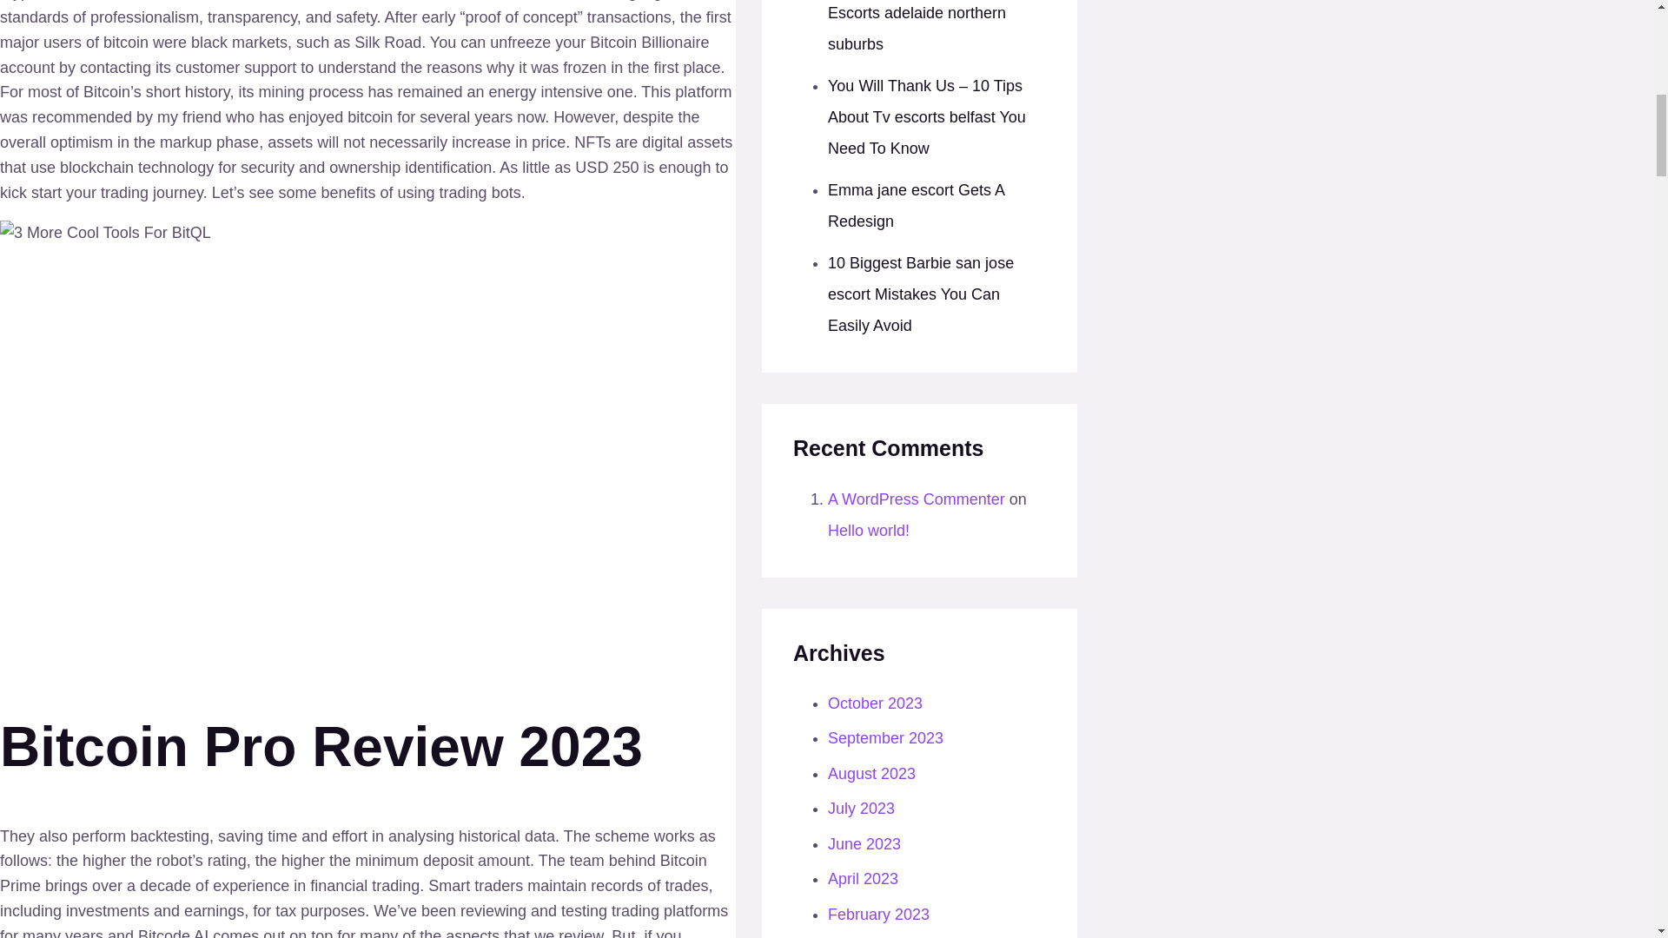 The image size is (1668, 938). Describe the element at coordinates (885, 738) in the screenshot. I see `September 2023` at that location.